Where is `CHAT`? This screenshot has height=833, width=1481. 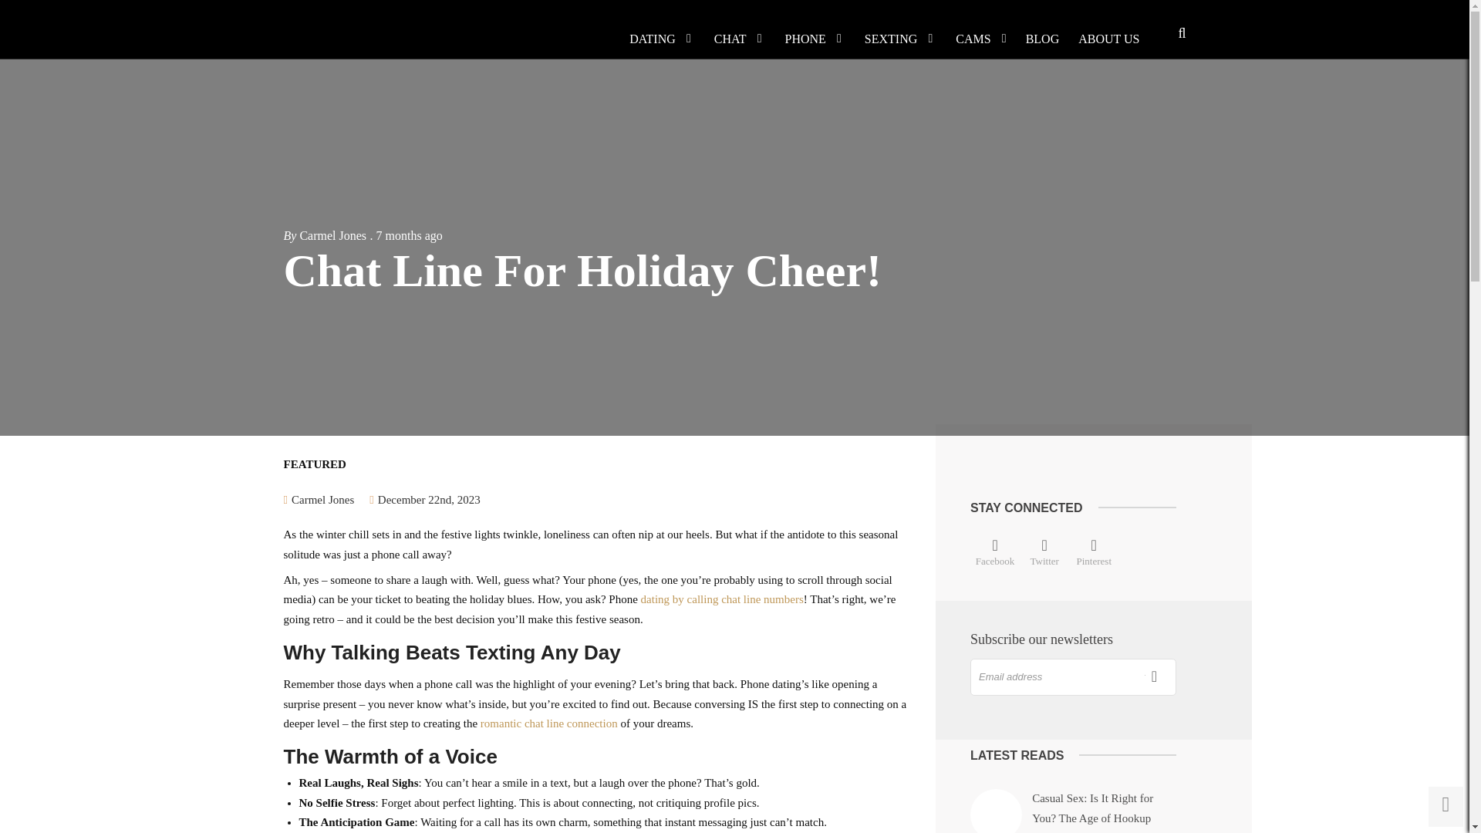
CHAT is located at coordinates (730, 39).